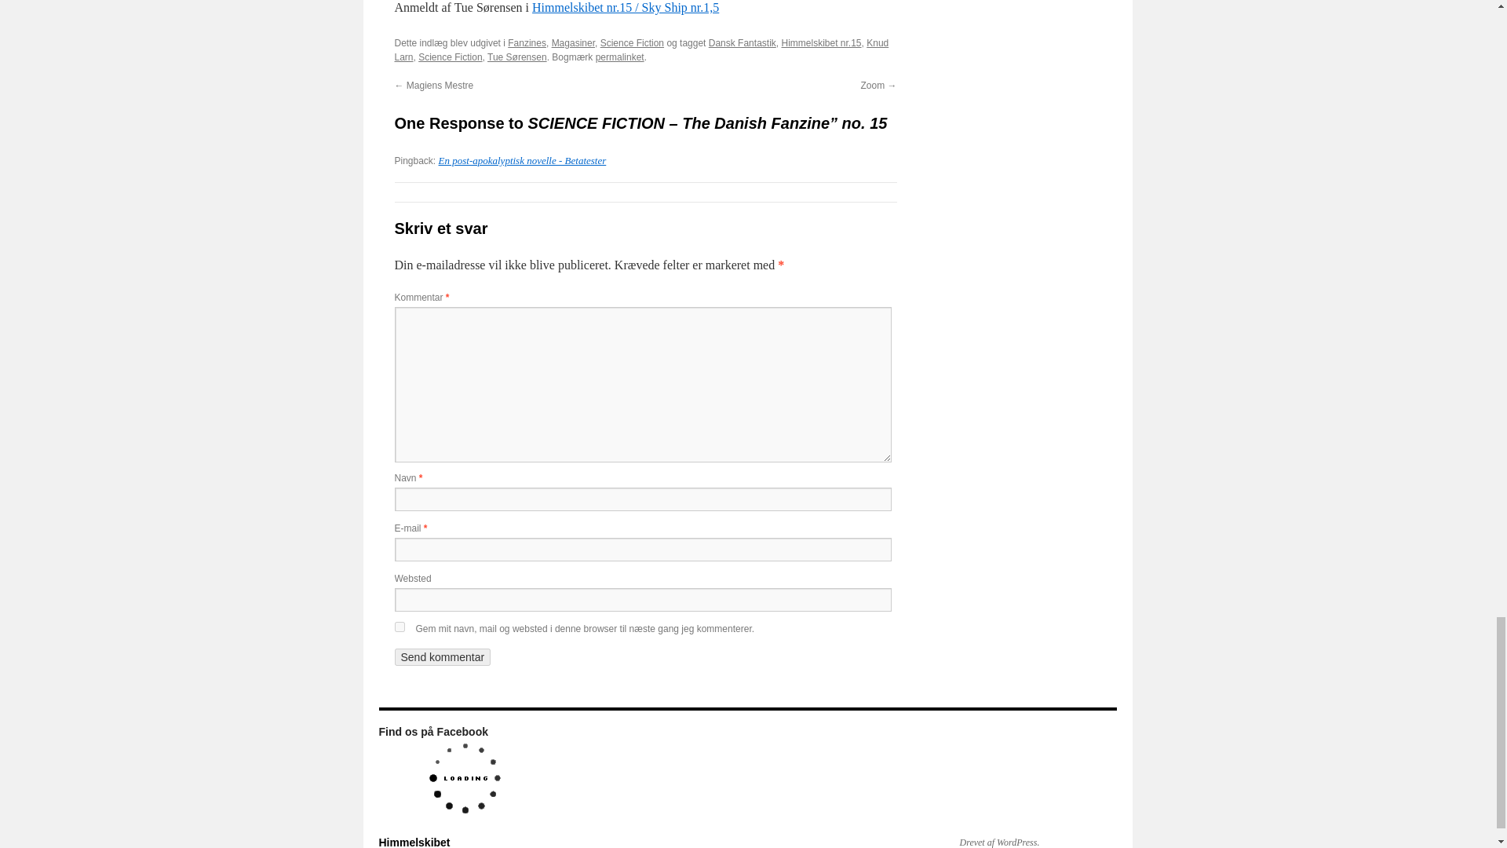 Image resolution: width=1507 pixels, height=848 pixels. Describe the element at coordinates (527, 42) in the screenshot. I see `Fanzines` at that location.